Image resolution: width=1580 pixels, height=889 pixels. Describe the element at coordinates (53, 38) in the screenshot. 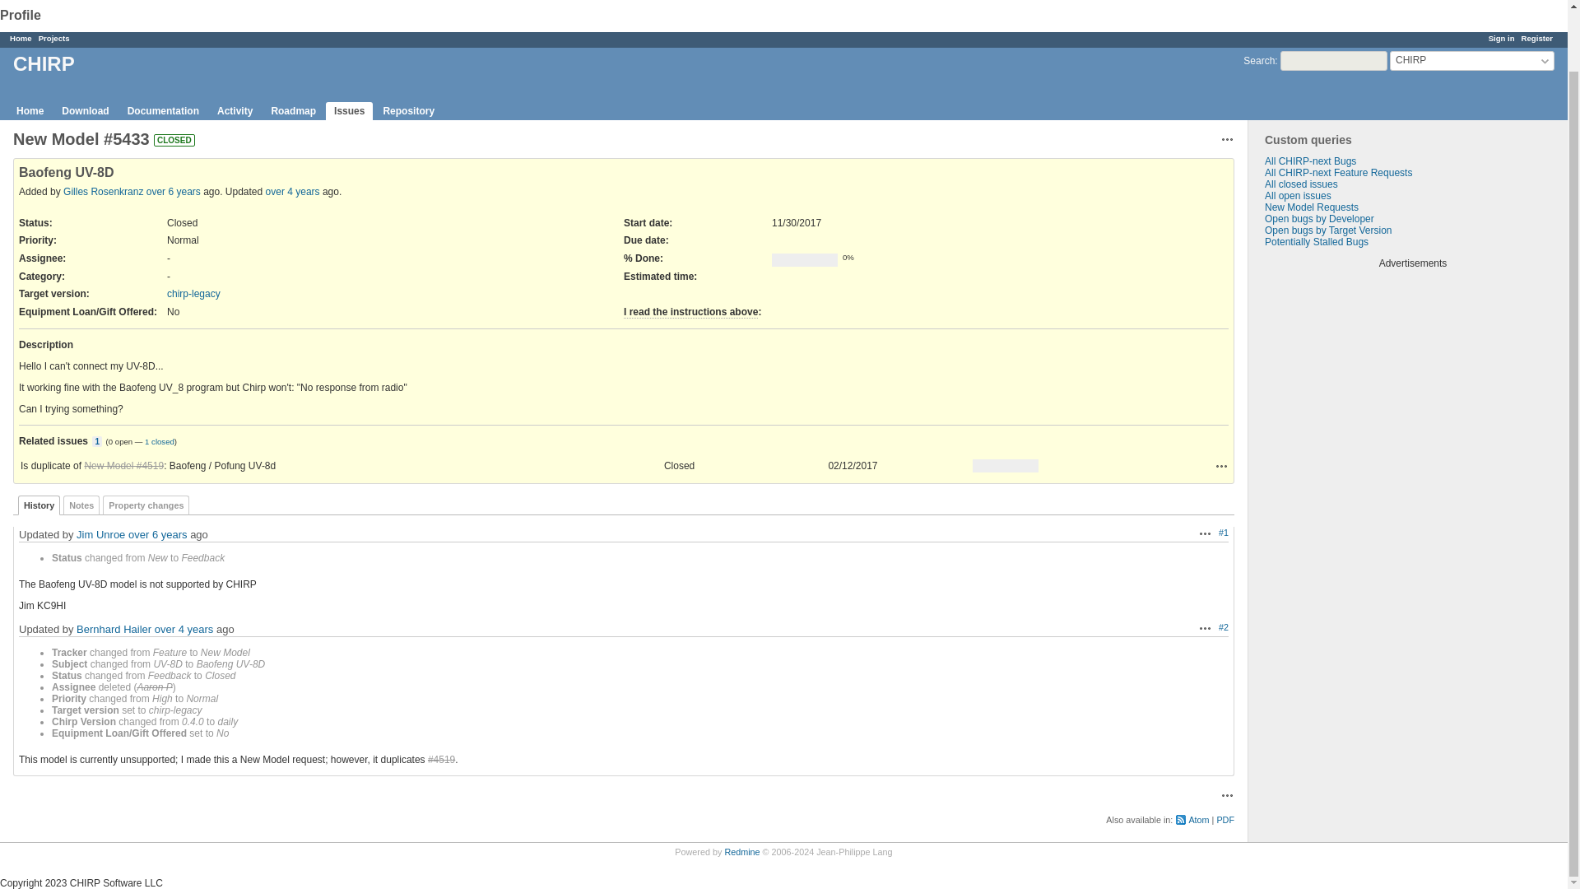

I see `Projects` at that location.